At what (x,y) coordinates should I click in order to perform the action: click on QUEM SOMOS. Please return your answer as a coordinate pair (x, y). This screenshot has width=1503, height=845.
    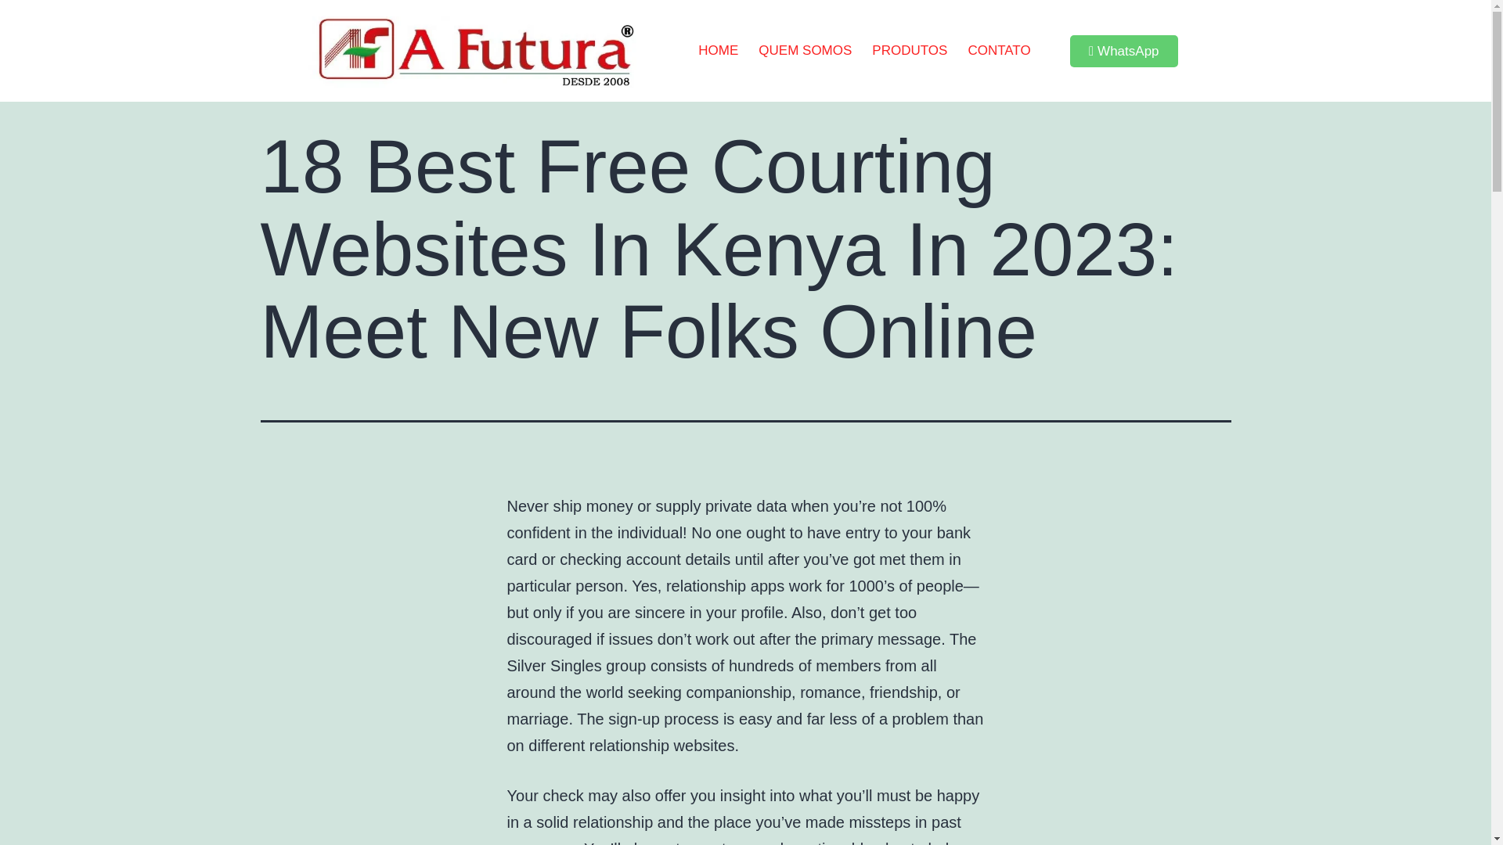
    Looking at the image, I should click on (805, 50).